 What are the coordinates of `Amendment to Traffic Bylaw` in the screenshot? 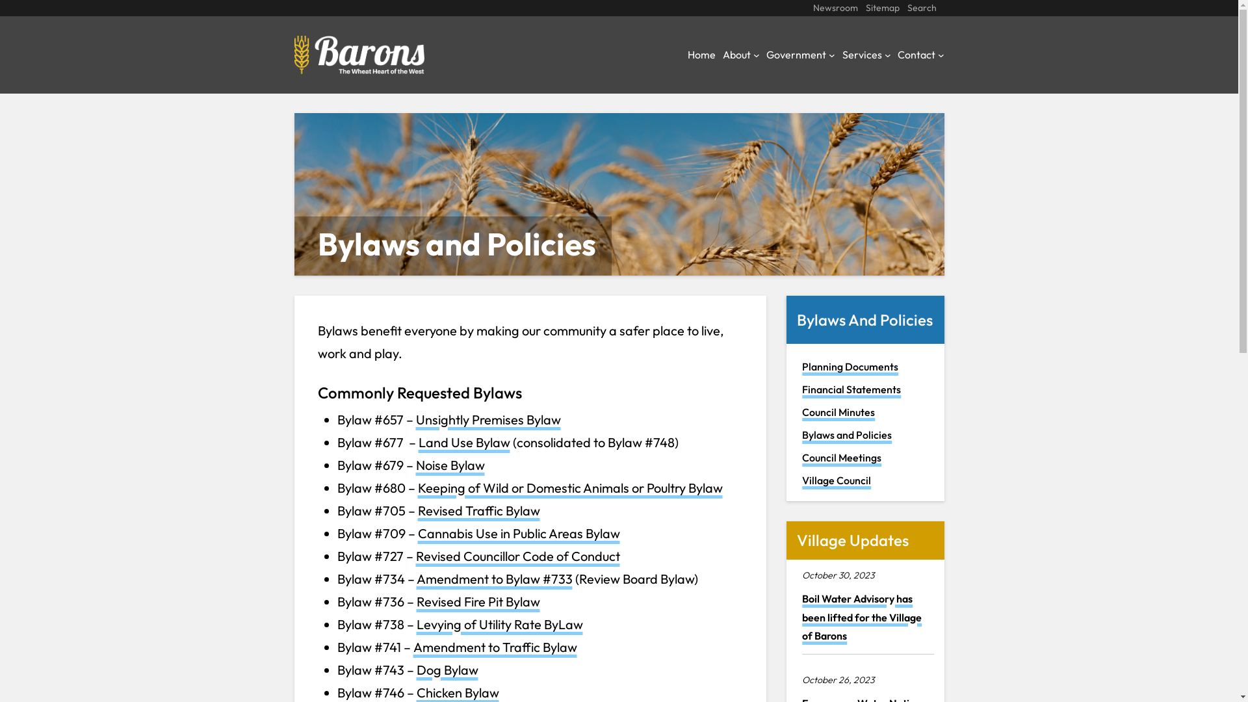 It's located at (495, 647).